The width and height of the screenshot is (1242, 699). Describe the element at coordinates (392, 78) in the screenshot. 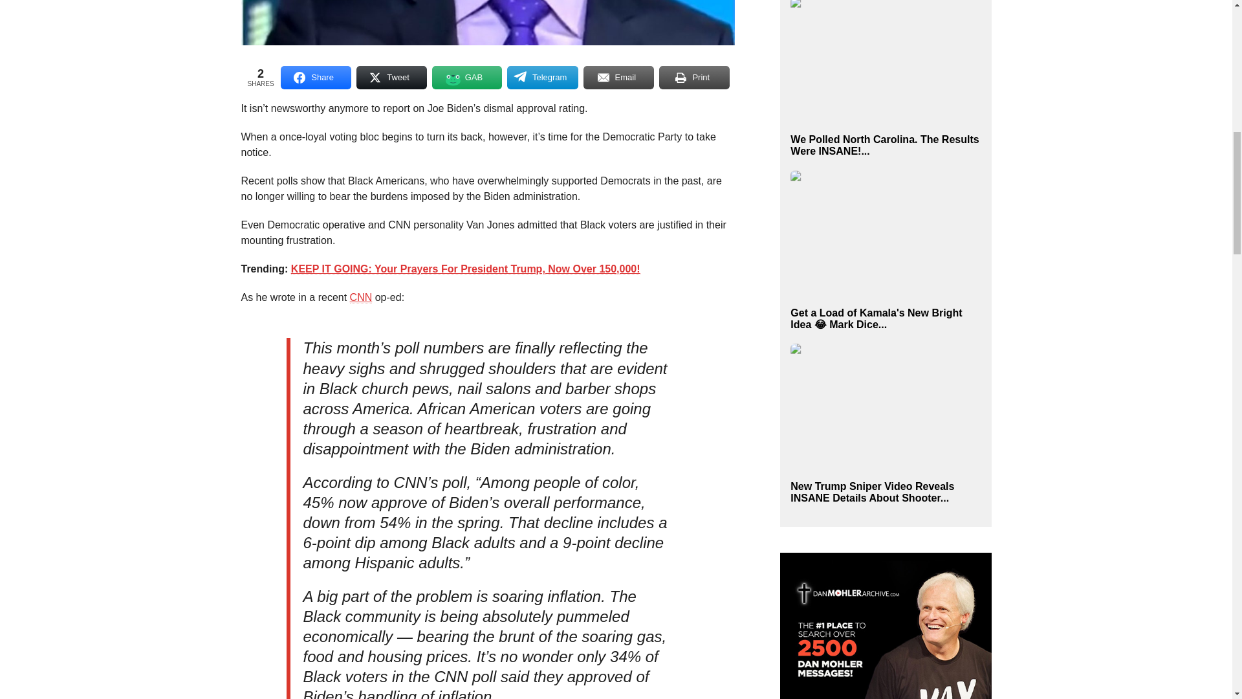

I see `Share on Tweet` at that location.